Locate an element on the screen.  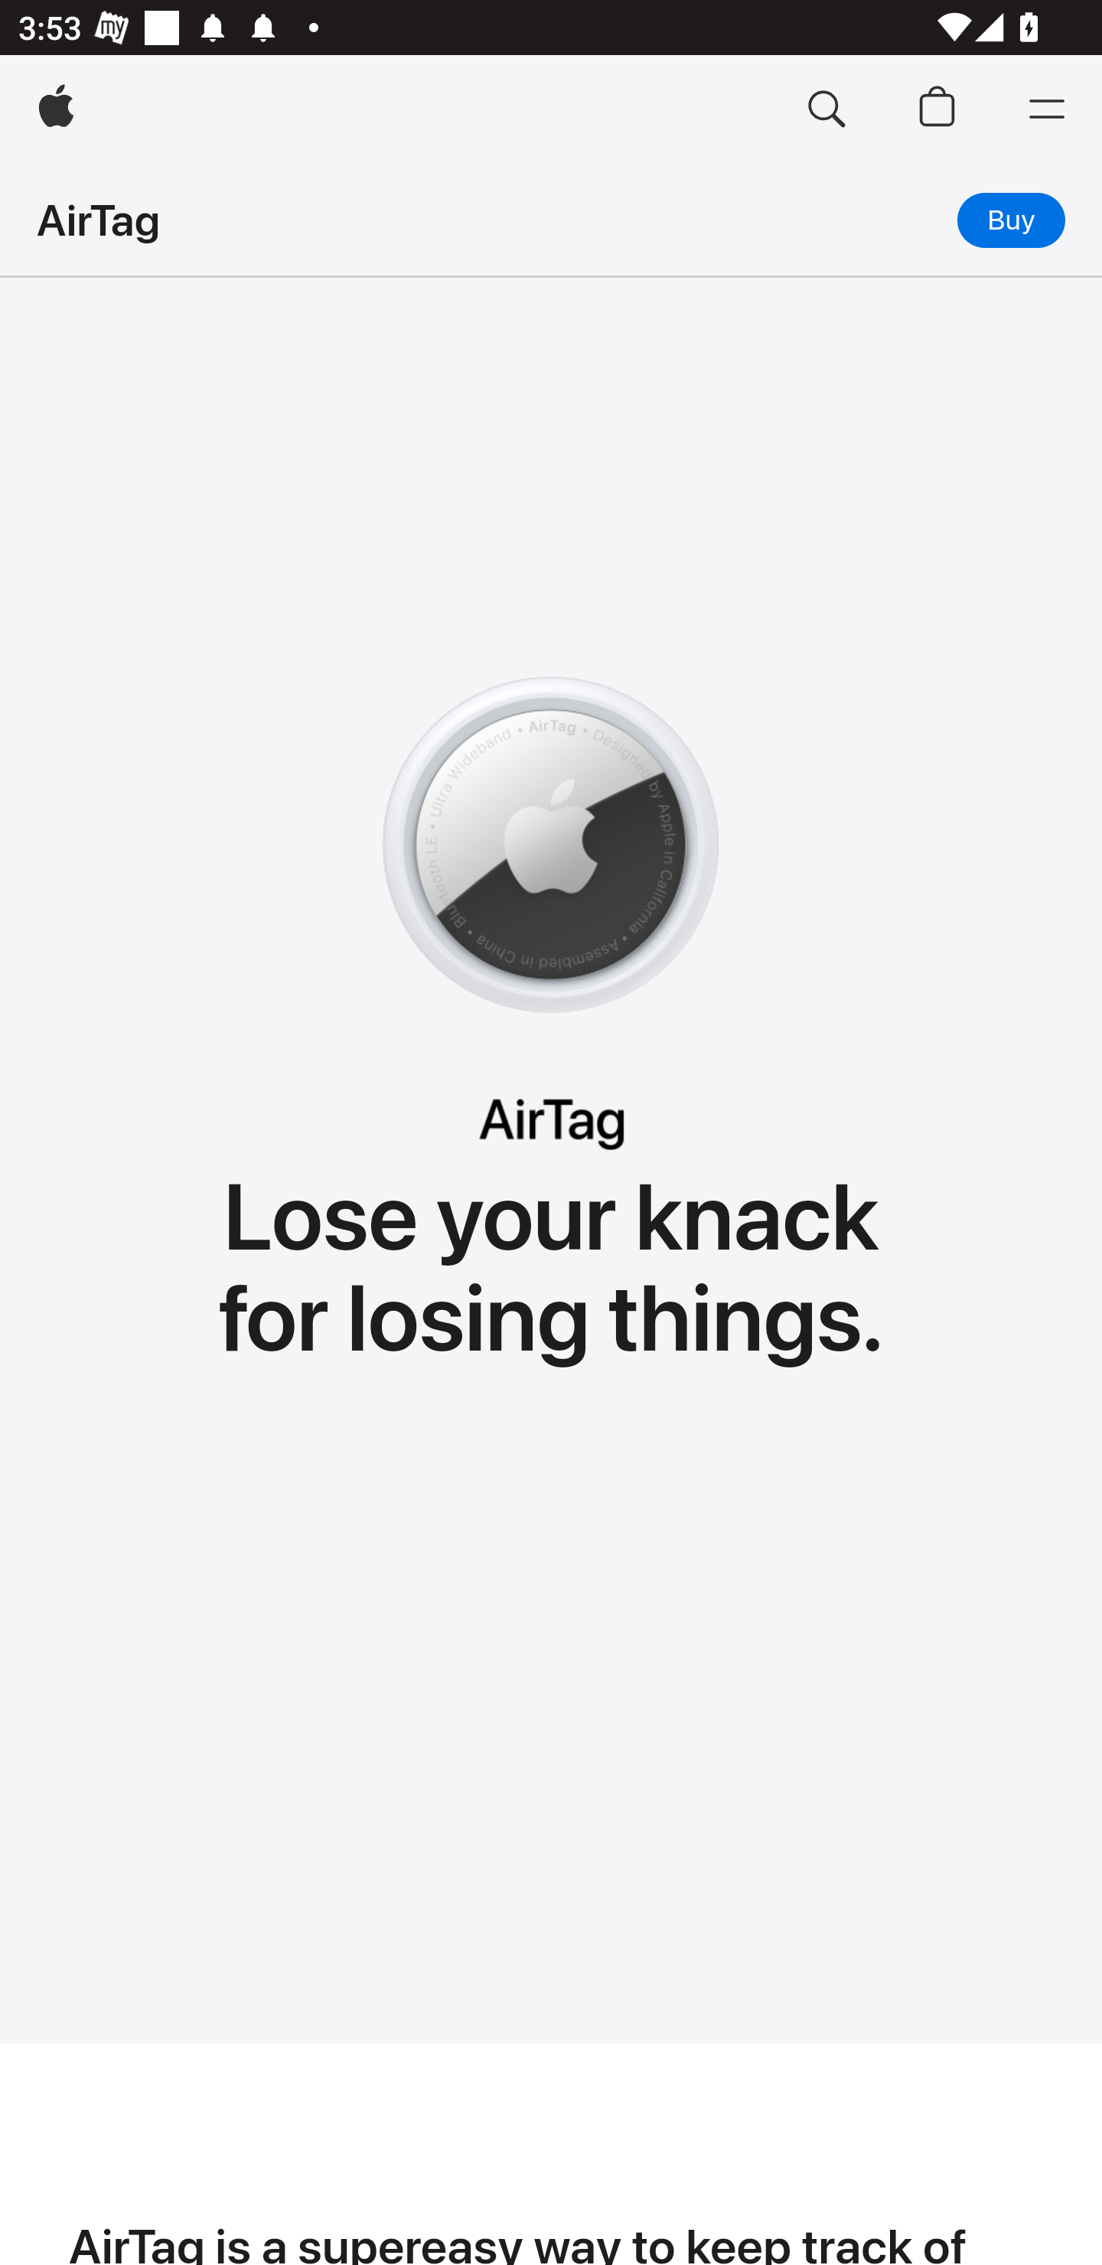
Apple is located at coordinates (56, 110).